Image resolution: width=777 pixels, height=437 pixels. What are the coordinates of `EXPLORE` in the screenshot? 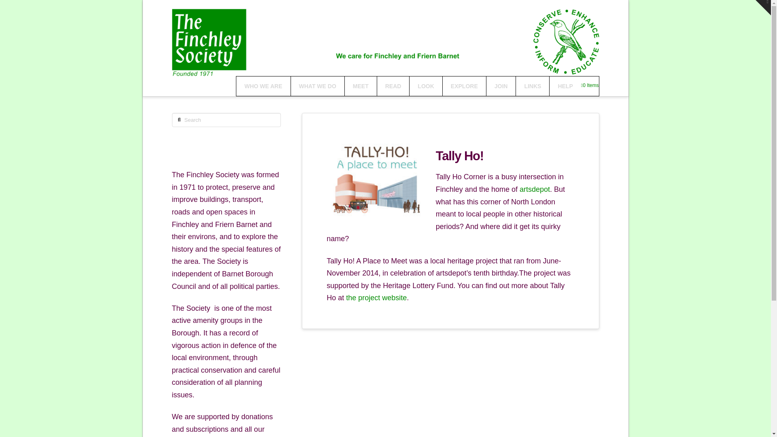 It's located at (464, 86).